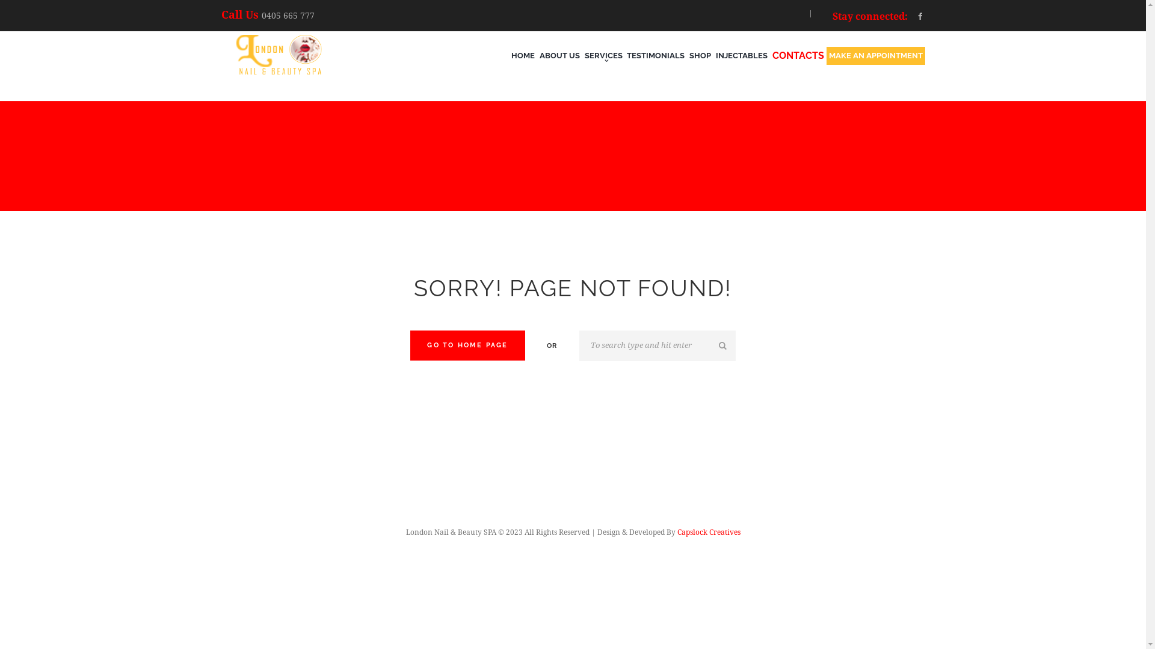 Image resolution: width=1155 pixels, height=649 pixels. I want to click on TESTIMONIALS, so click(656, 55).